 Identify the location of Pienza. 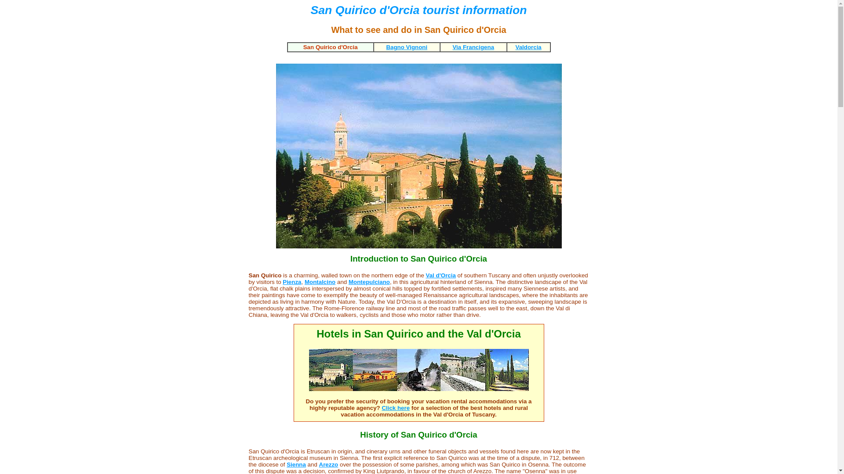
(292, 282).